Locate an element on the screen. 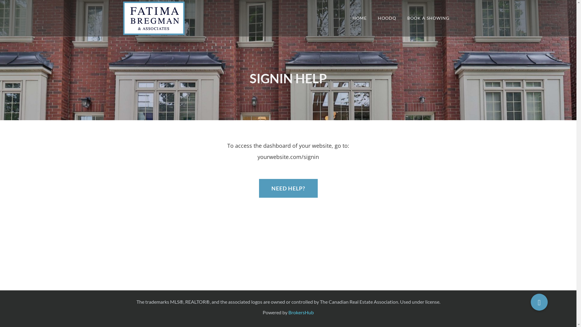 This screenshot has height=327, width=581. BOOK A SHOWING is located at coordinates (428, 18).